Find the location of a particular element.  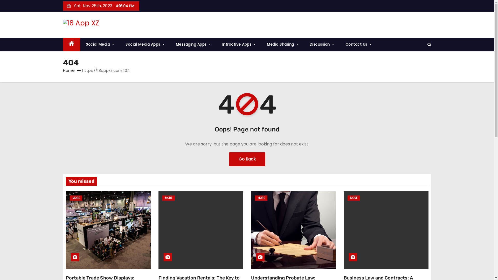

MORE is located at coordinates (354, 198).